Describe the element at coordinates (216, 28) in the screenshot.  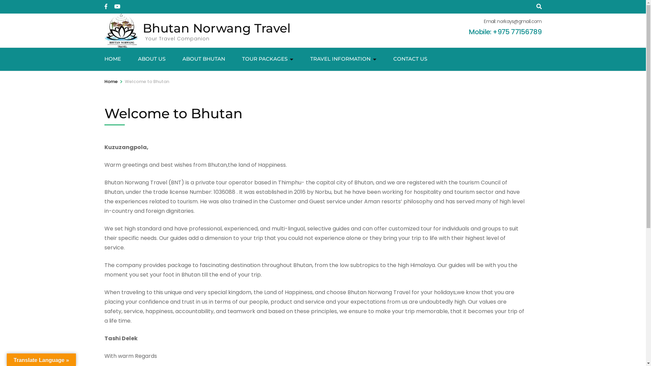
I see `Bhutan Norwang Travel` at that location.